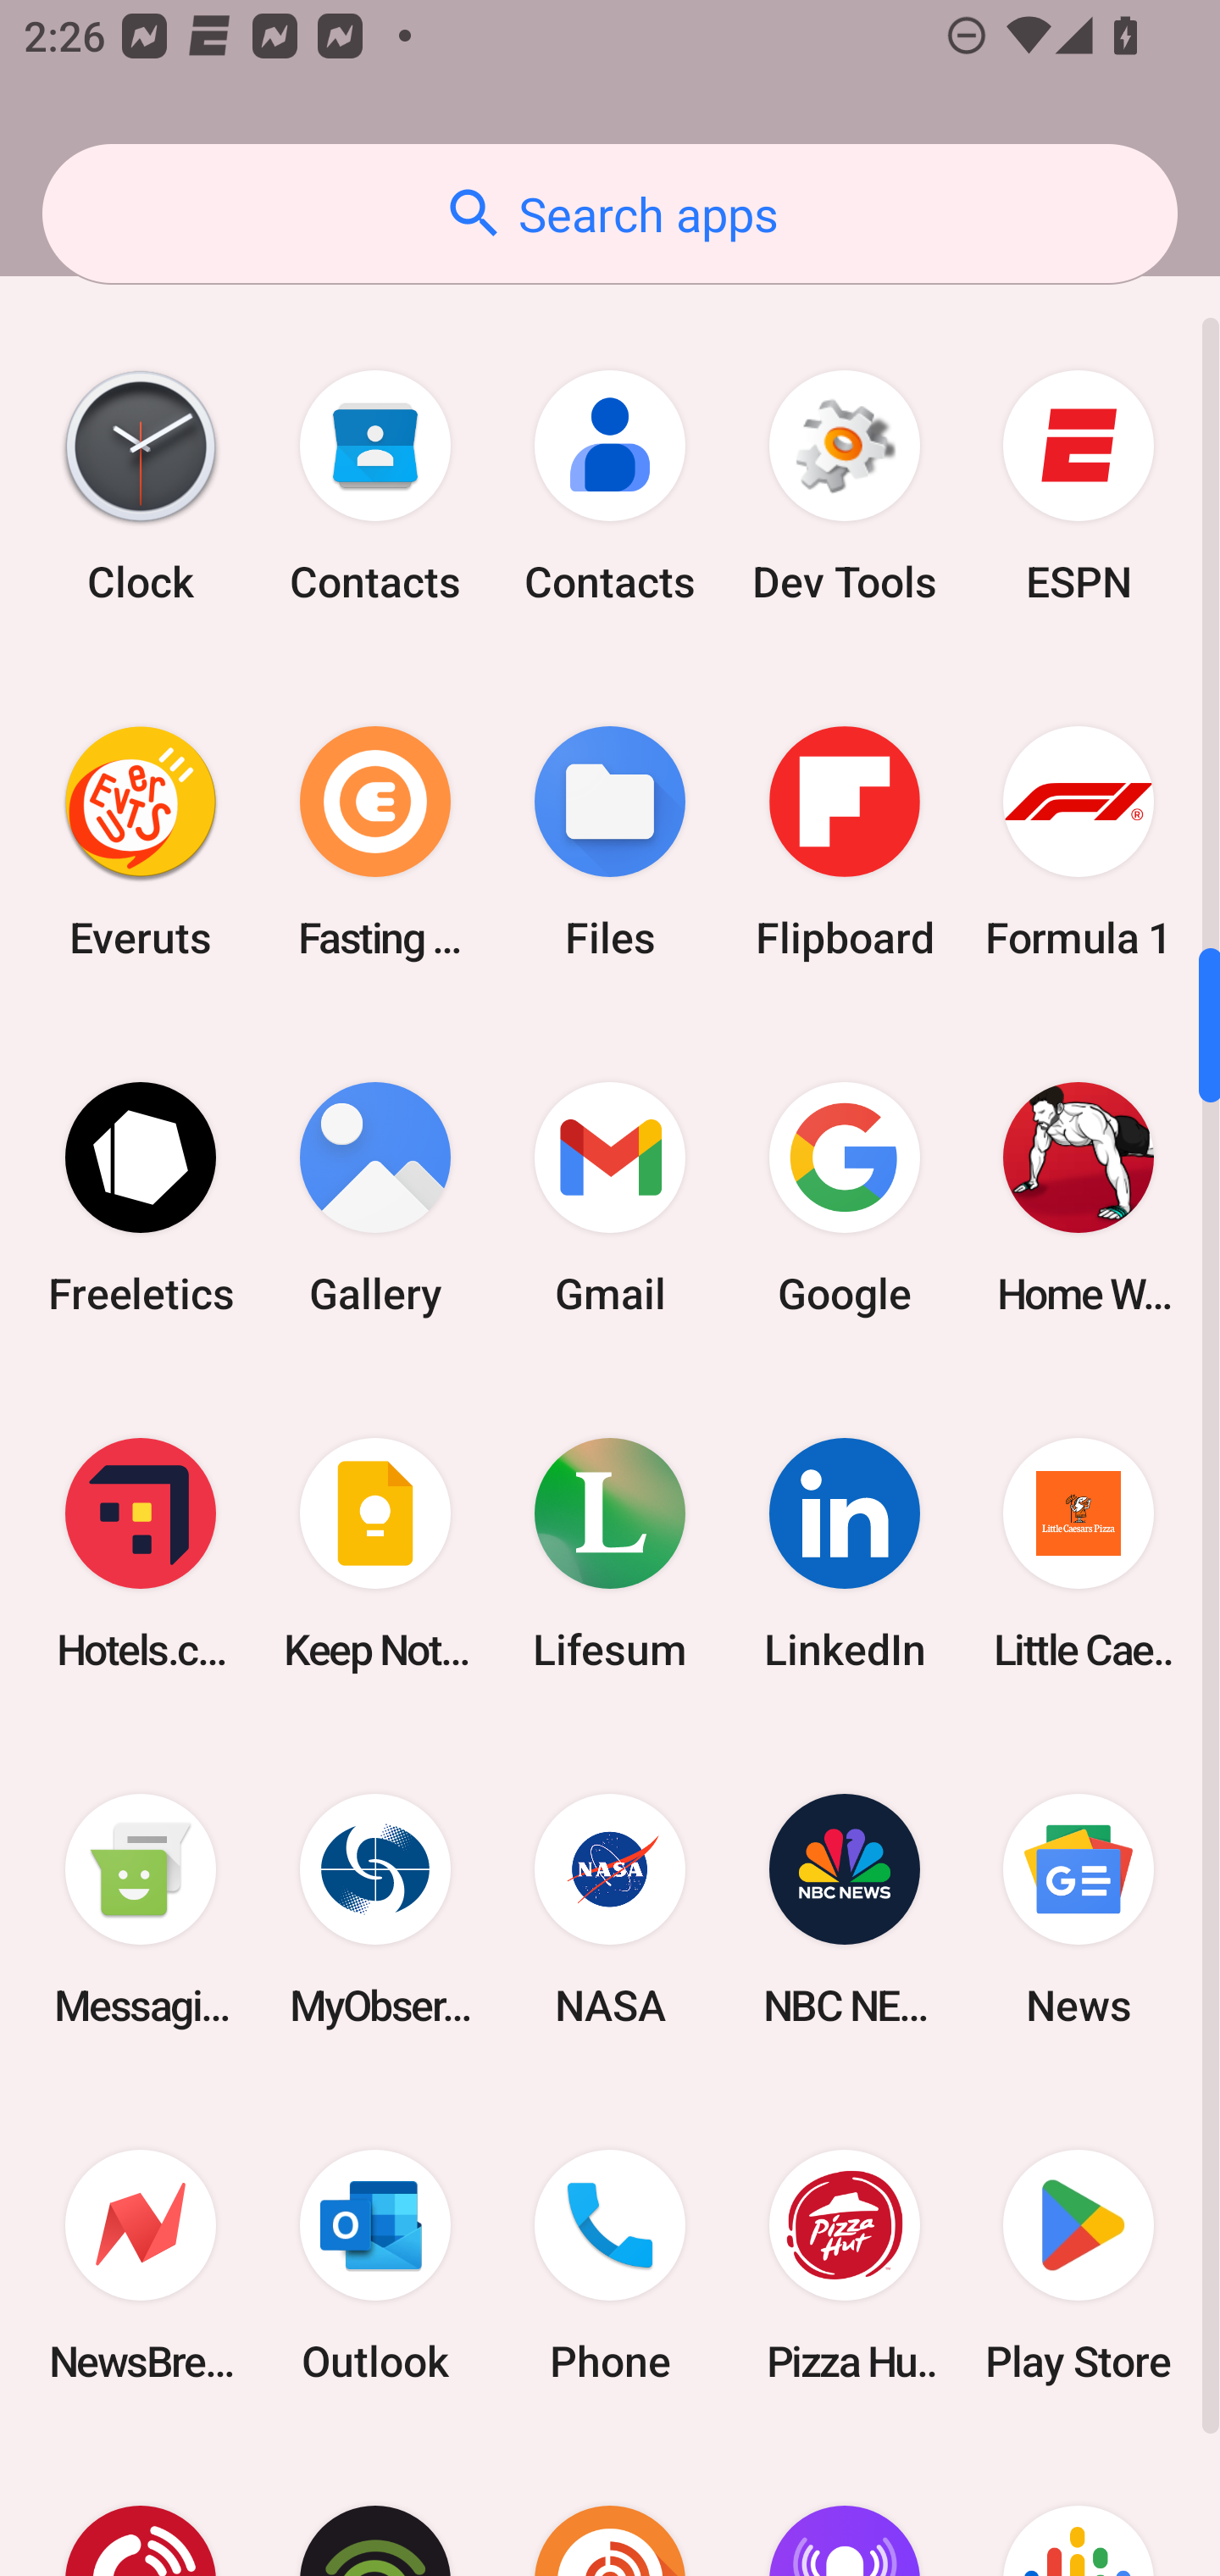 Image resolution: width=1220 pixels, height=2576 pixels. What do you see at coordinates (610, 1910) in the screenshot?
I see `NASA` at bounding box center [610, 1910].